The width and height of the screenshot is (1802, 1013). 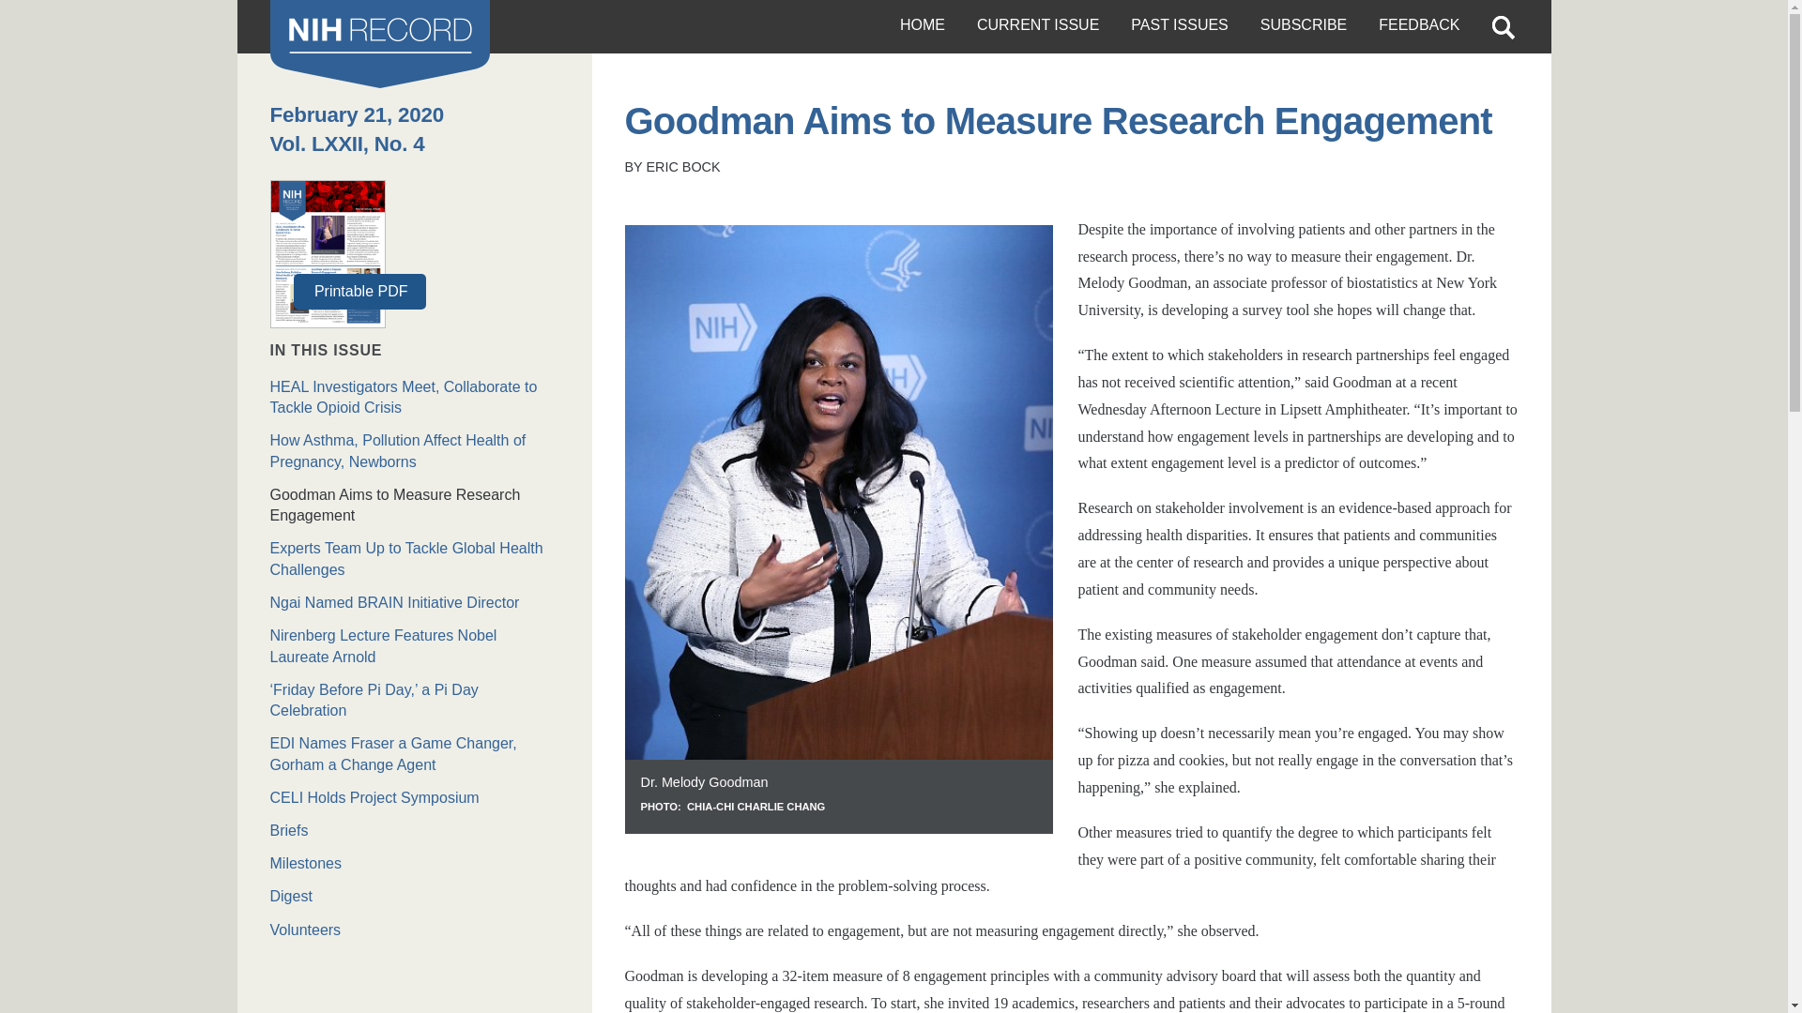 I want to click on February 21, 2020, so click(x=357, y=114).